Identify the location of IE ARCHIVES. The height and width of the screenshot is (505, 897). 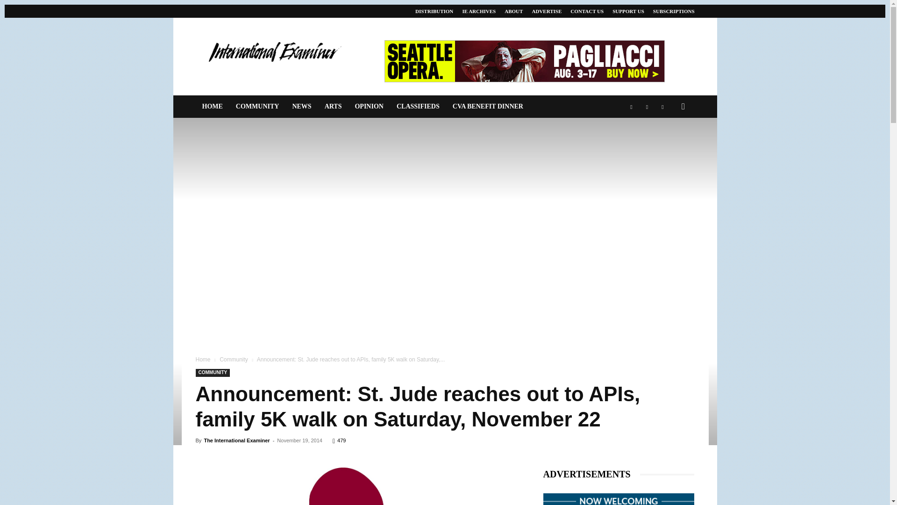
(478, 11).